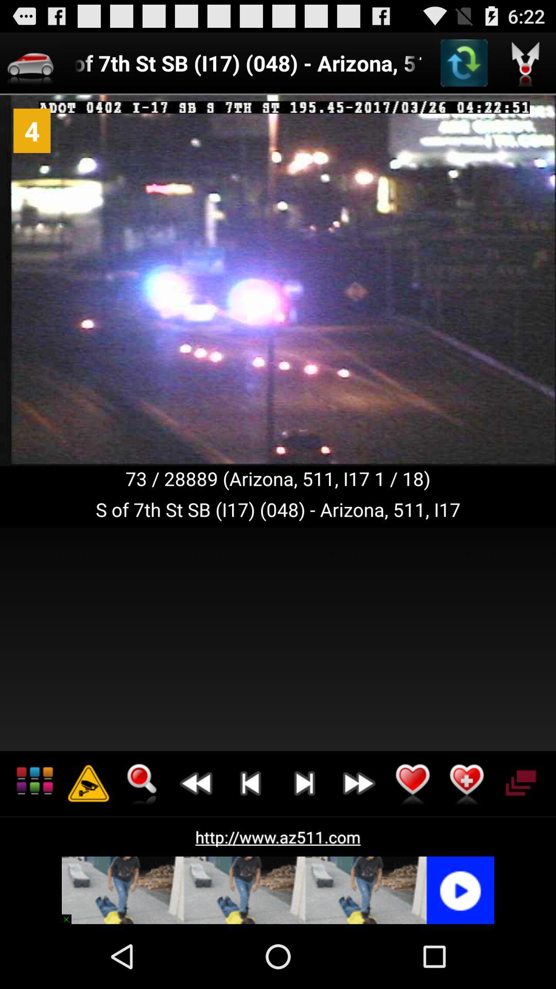 This screenshot has height=989, width=556. What do you see at coordinates (278, 837) in the screenshot?
I see `turn on http www az511 app` at bounding box center [278, 837].